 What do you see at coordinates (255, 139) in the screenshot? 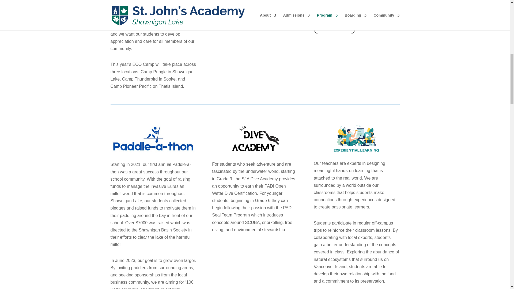
I see `dive` at bounding box center [255, 139].